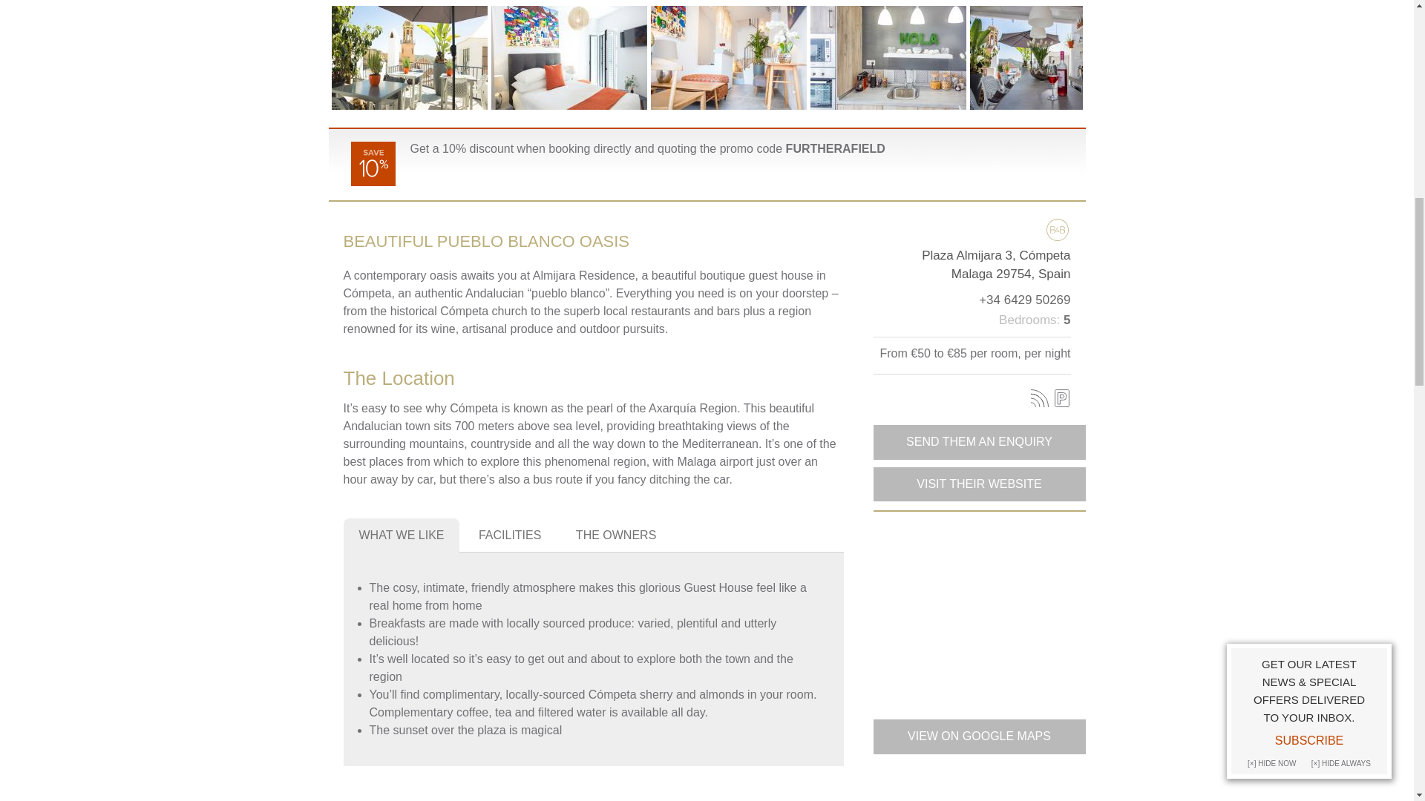 The image size is (1425, 801). What do you see at coordinates (401, 535) in the screenshot?
I see `WHAT WE LIKE` at bounding box center [401, 535].